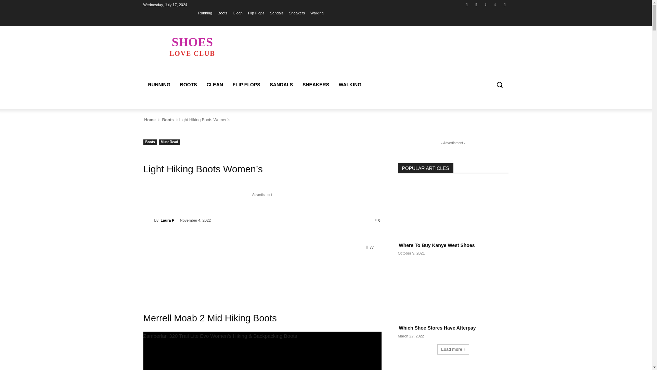  What do you see at coordinates (281, 84) in the screenshot?
I see `SANDALS` at bounding box center [281, 84].